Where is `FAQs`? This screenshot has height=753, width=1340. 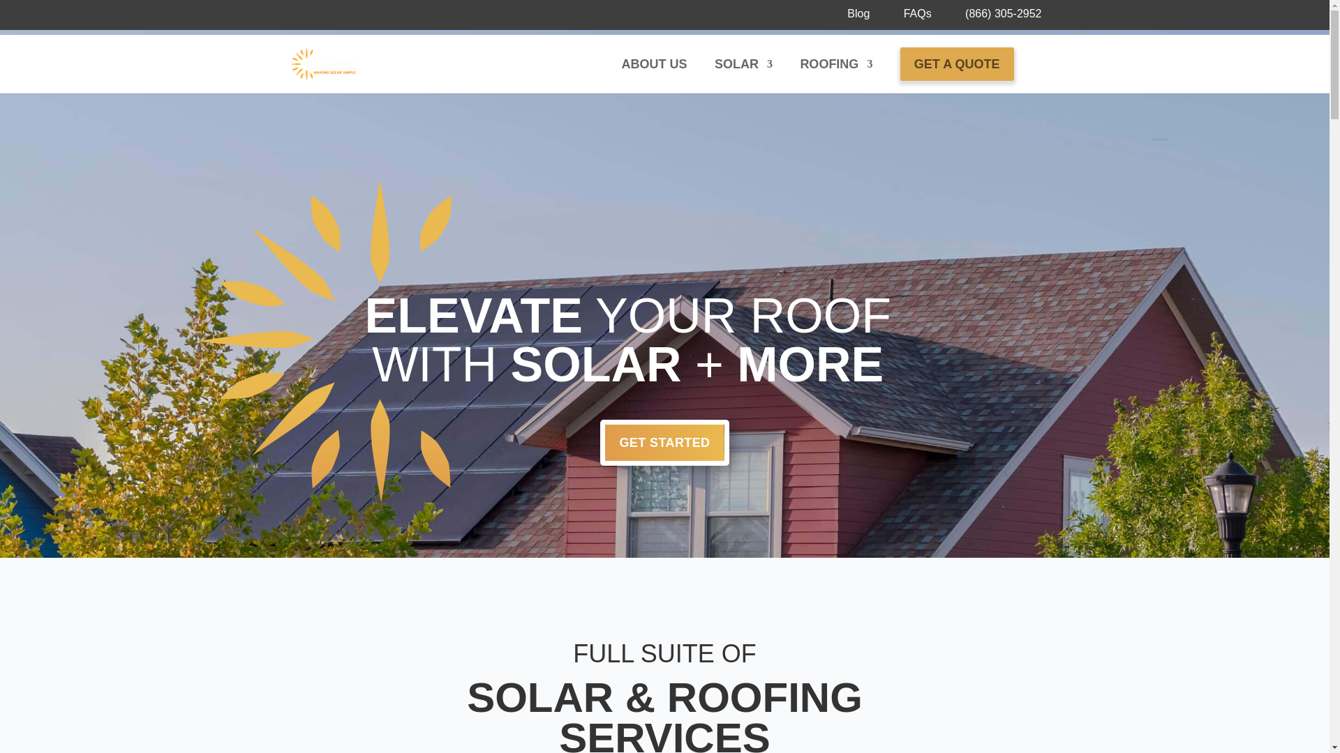
FAQs is located at coordinates (917, 18).